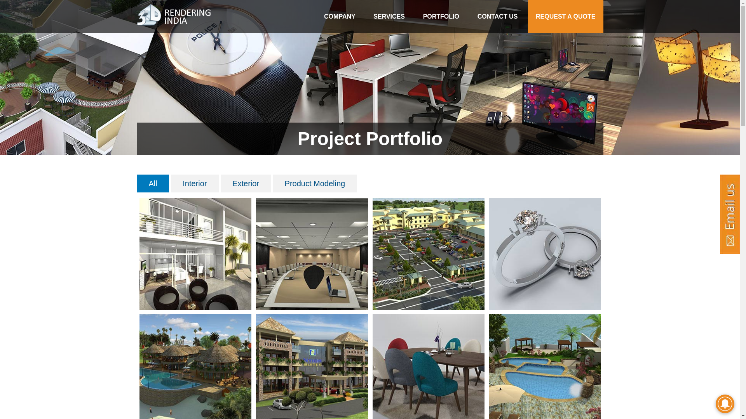 This screenshot has height=419, width=746. I want to click on REQUEST A QUOTE, so click(566, 16).